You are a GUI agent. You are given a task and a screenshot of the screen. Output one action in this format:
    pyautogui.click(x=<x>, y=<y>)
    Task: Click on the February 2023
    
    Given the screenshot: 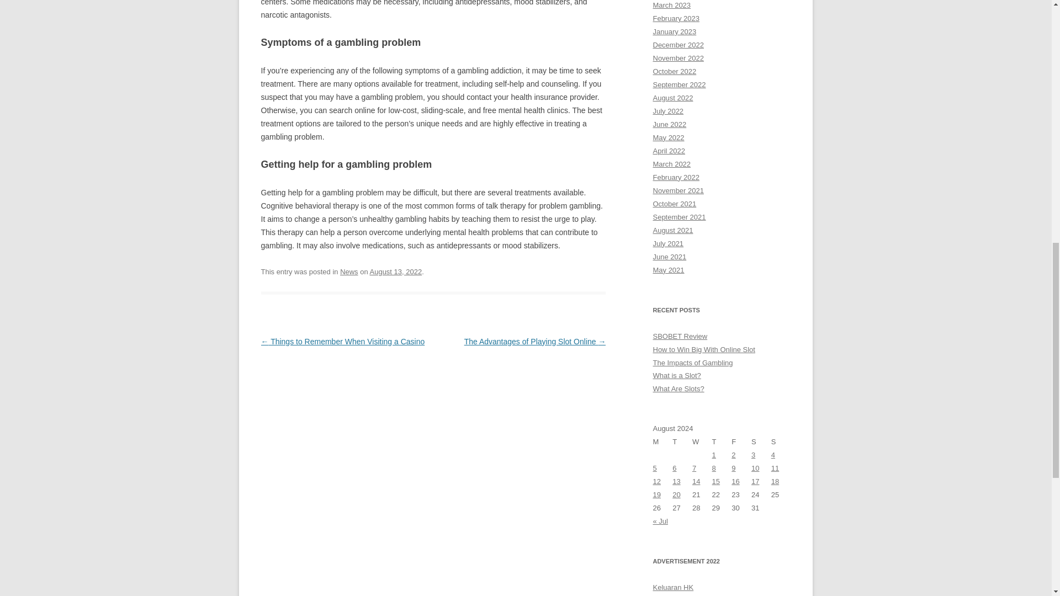 What is the action you would take?
    pyautogui.click(x=676, y=18)
    